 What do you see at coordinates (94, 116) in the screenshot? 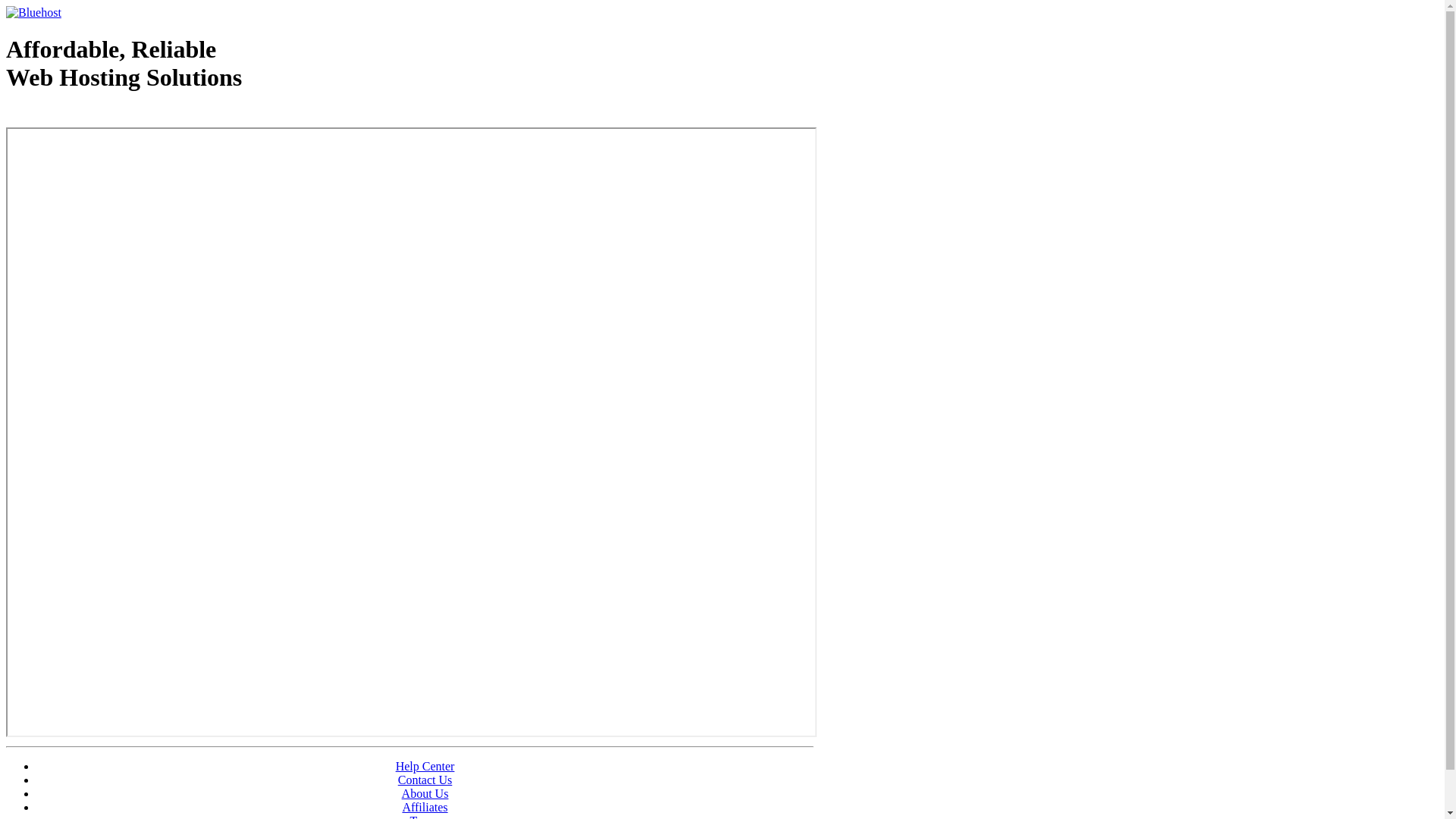
I see `Web Hosting - courtesy of www.bluehost.com` at bounding box center [94, 116].